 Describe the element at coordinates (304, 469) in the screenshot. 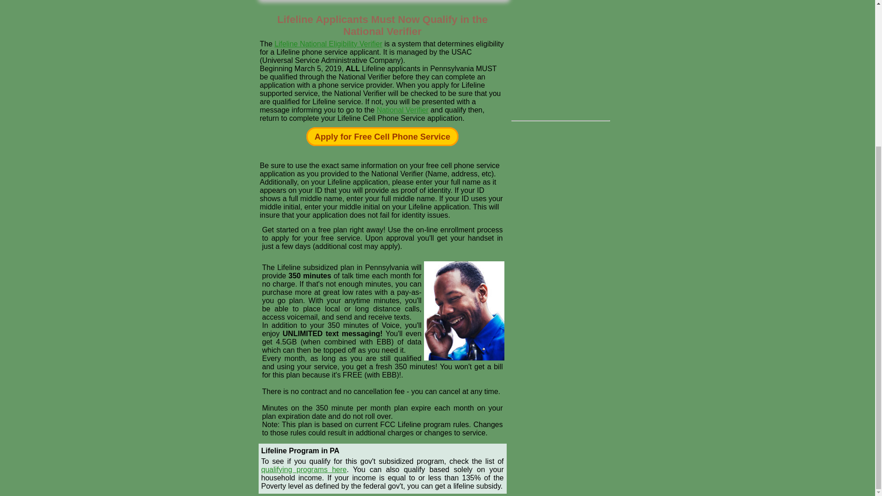

I see `qualifying programs here` at that location.